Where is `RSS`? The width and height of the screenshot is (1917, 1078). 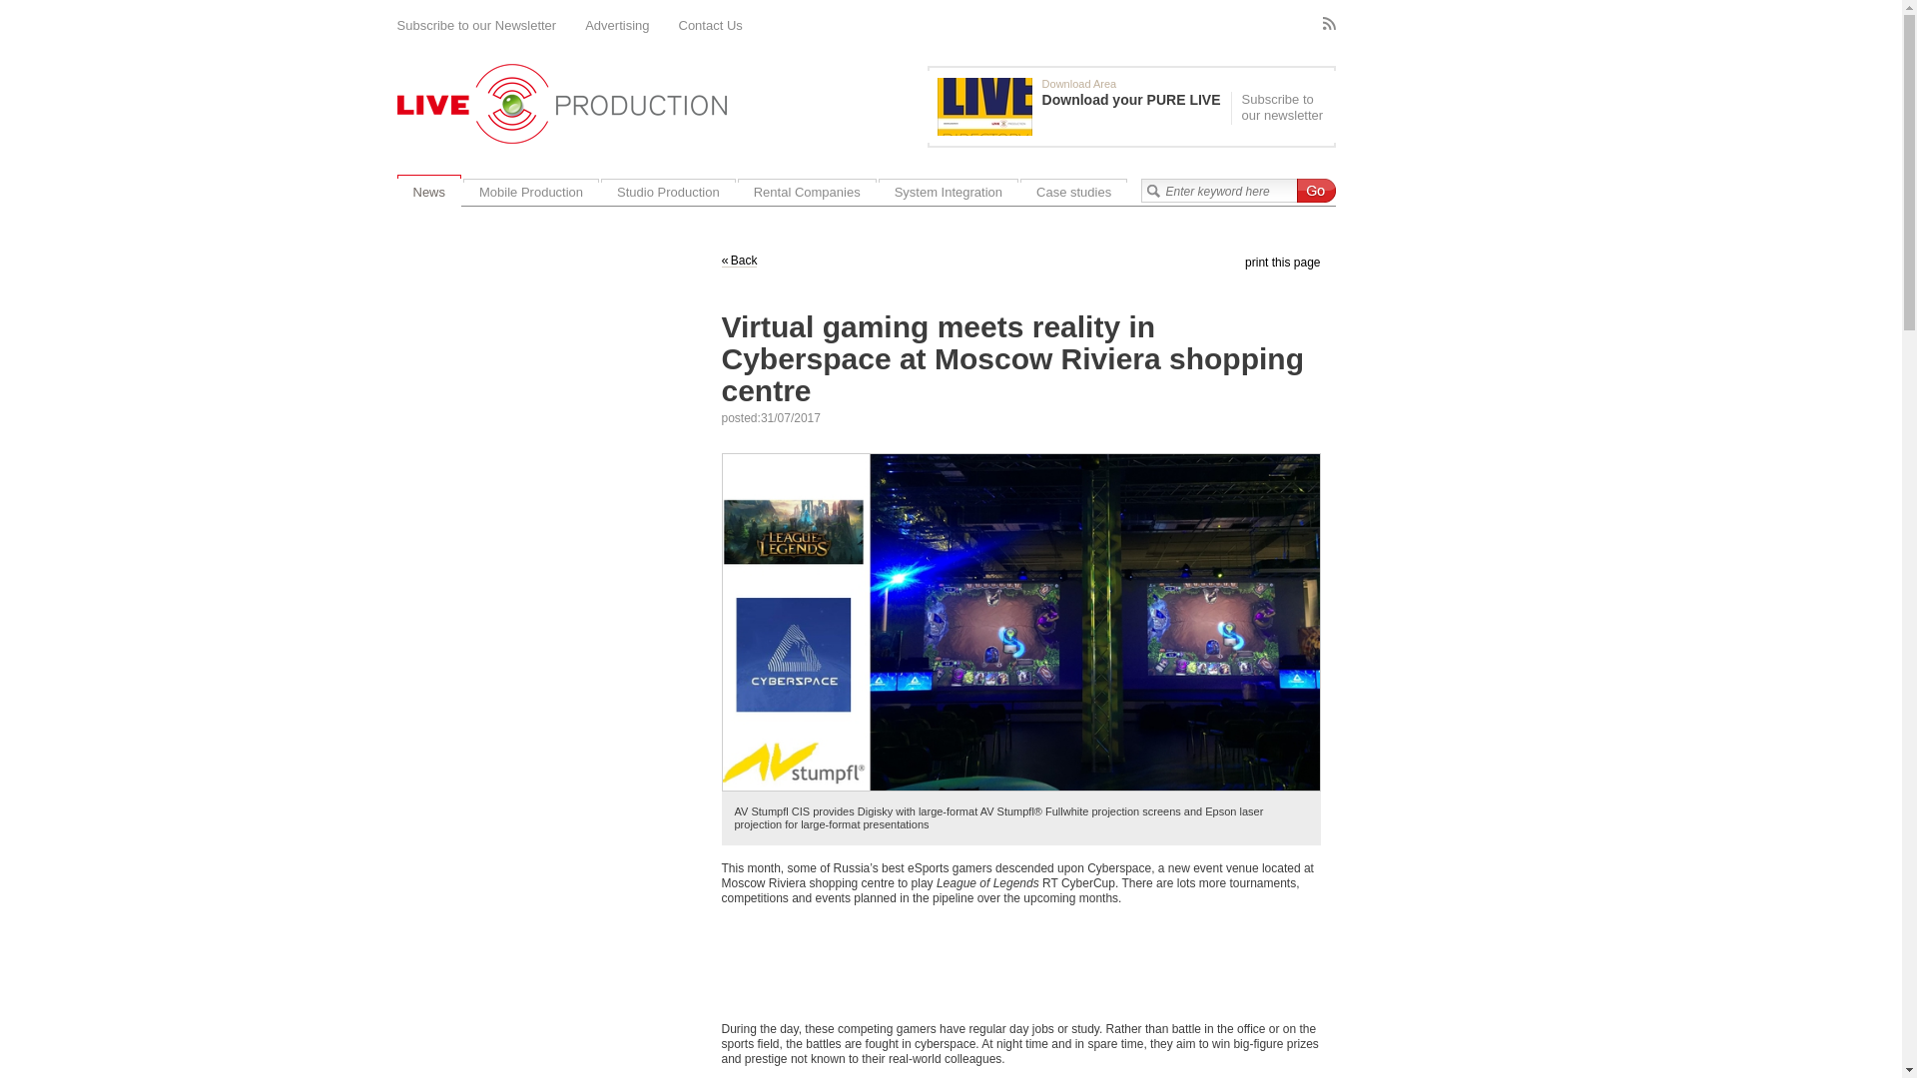 RSS is located at coordinates (1328, 24).